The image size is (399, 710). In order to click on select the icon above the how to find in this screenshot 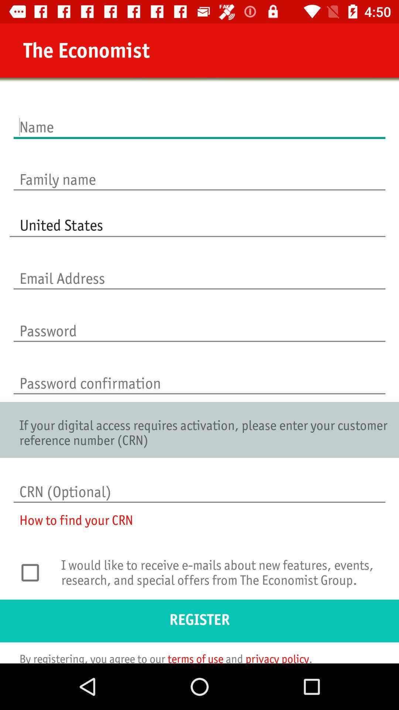, I will do `click(199, 484)`.